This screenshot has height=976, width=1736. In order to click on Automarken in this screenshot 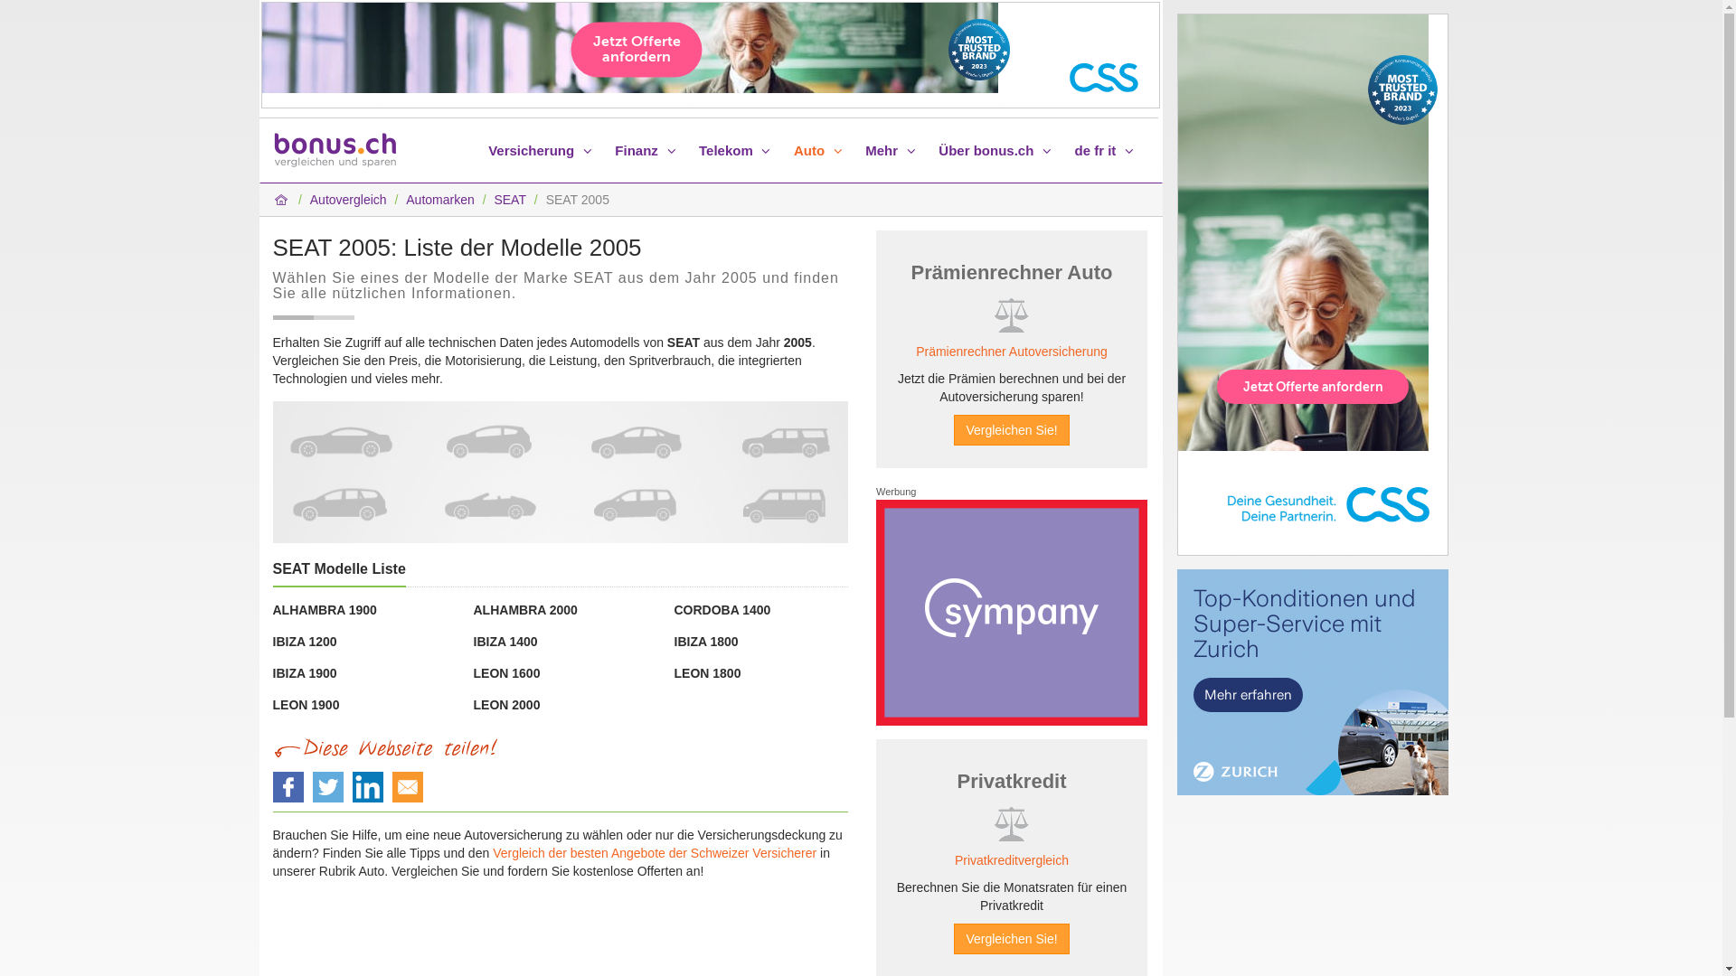, I will do `click(439, 200)`.